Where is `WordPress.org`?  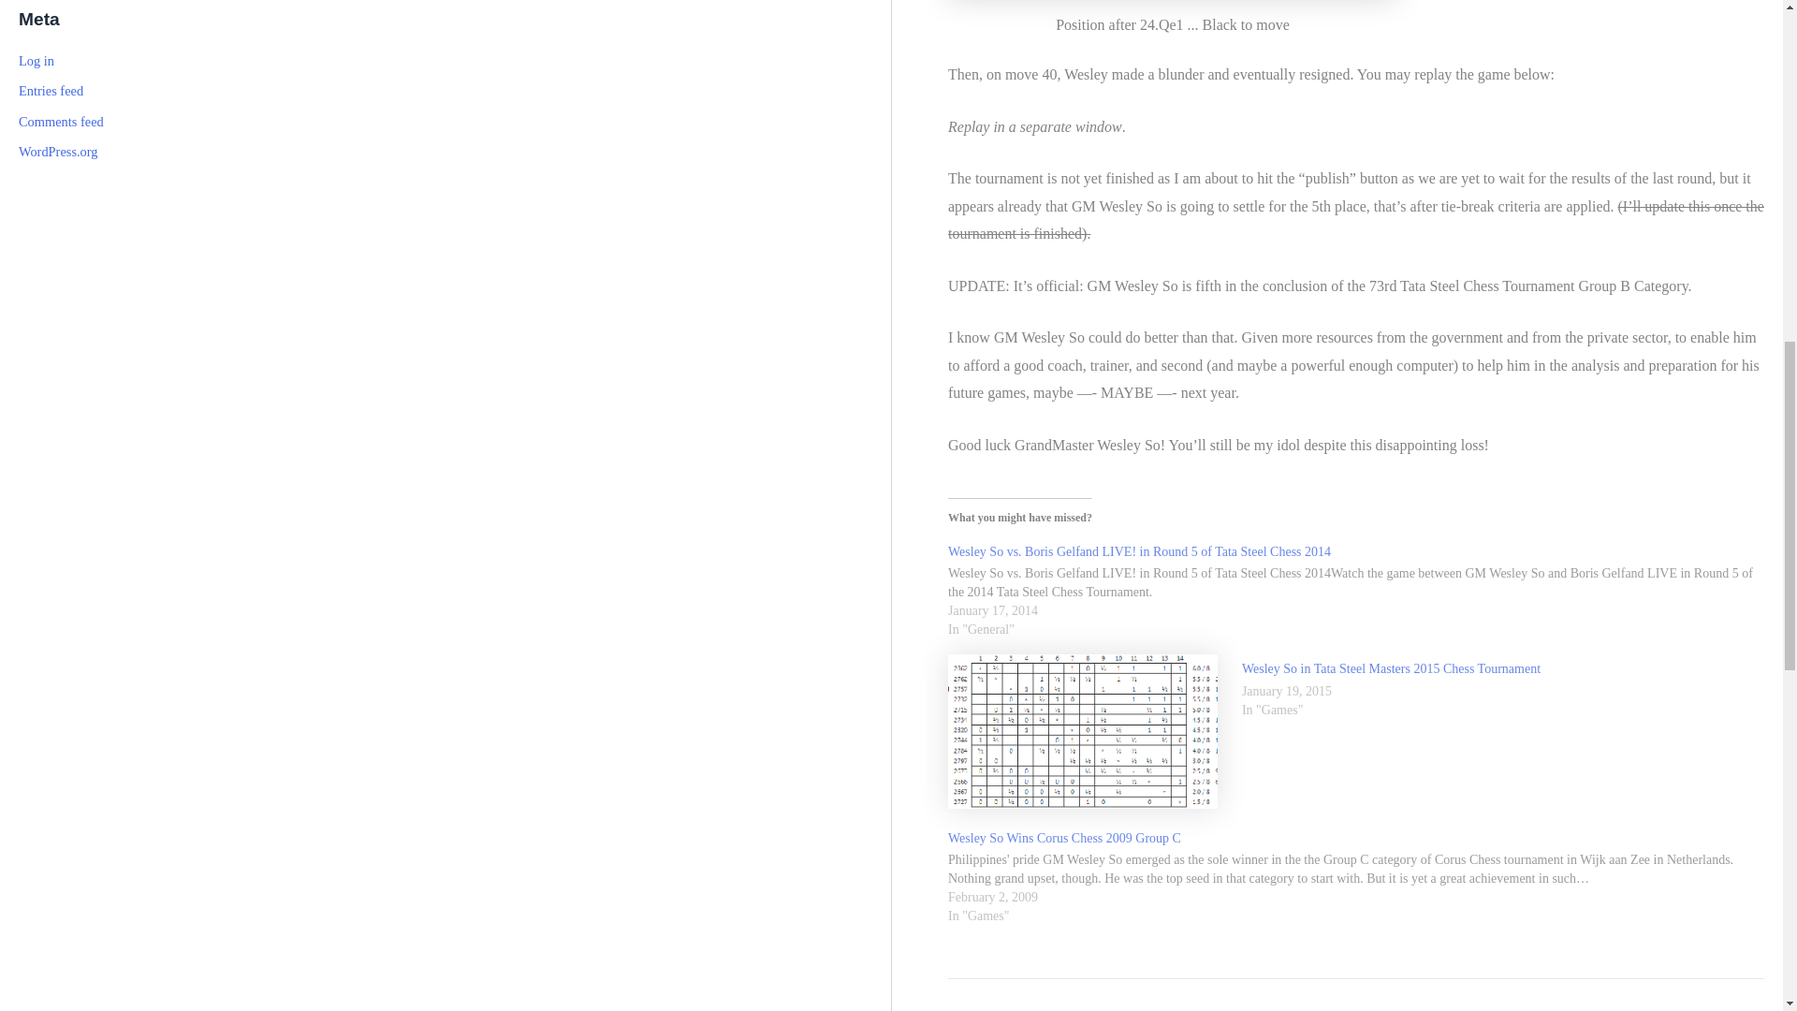 WordPress.org is located at coordinates (58, 152).